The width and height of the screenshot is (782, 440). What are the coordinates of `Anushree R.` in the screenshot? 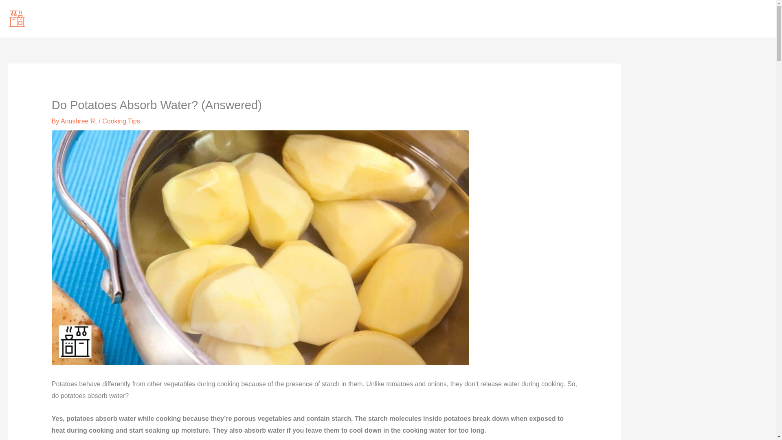 It's located at (79, 121).